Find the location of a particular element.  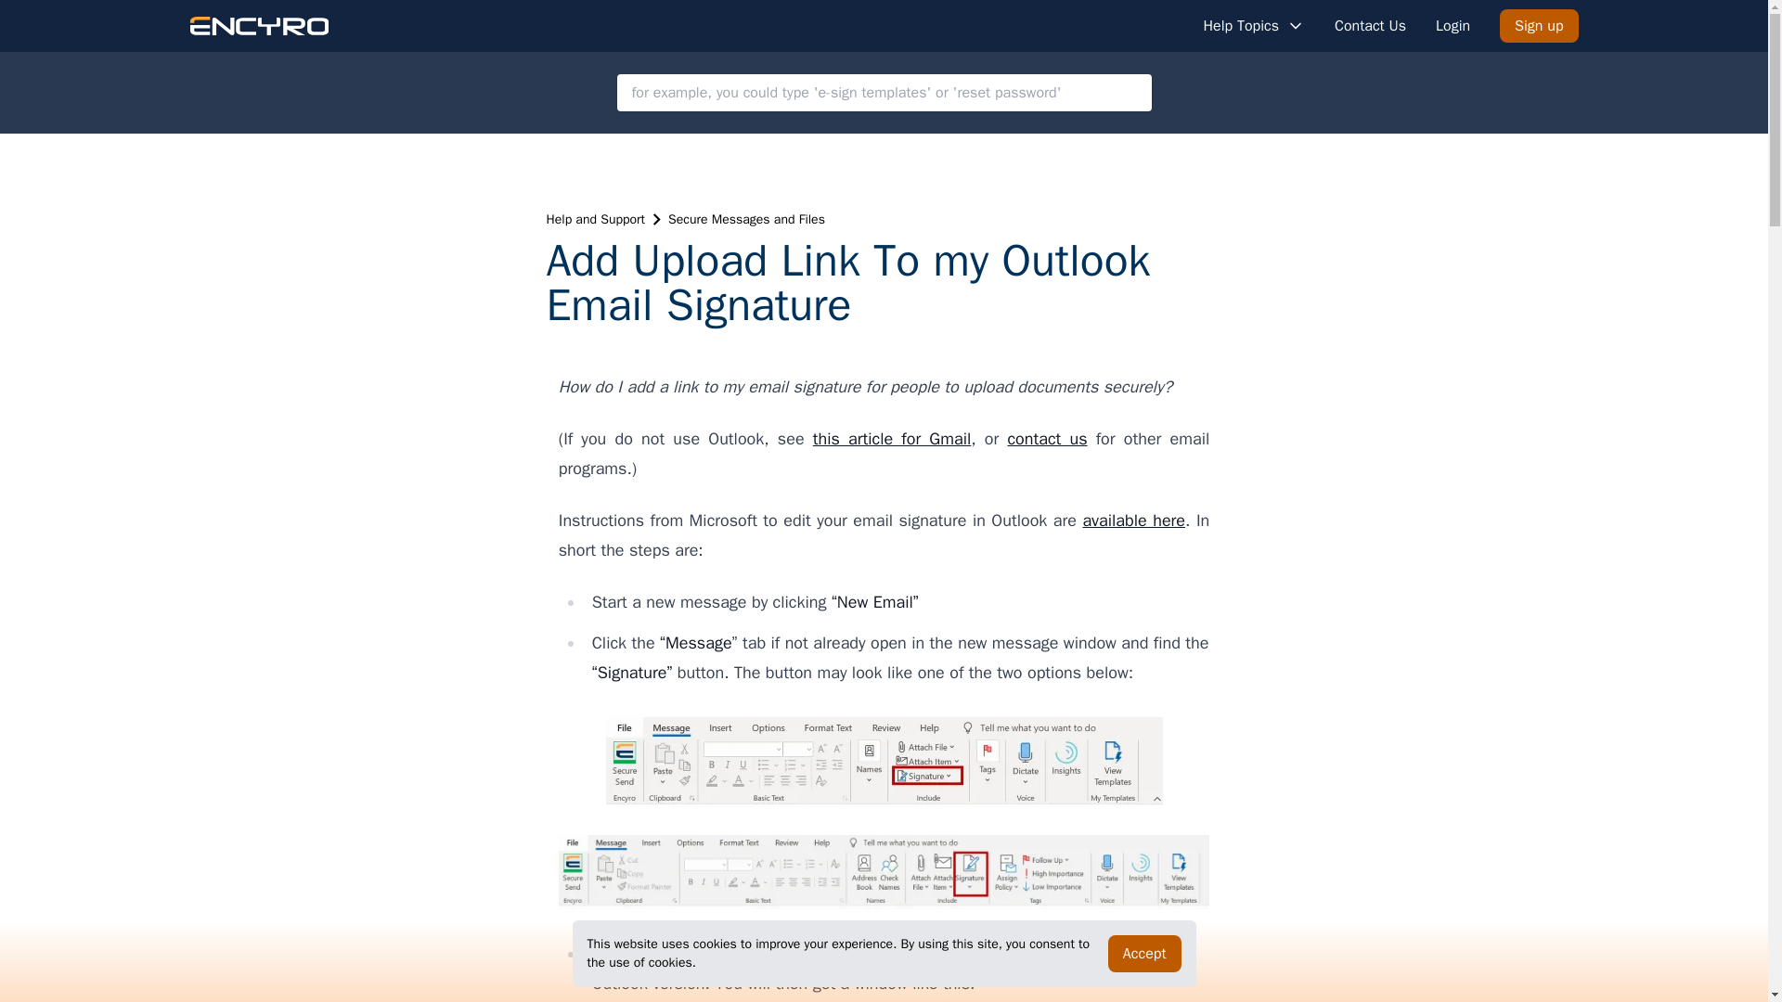

Contact Us is located at coordinates (1370, 26).